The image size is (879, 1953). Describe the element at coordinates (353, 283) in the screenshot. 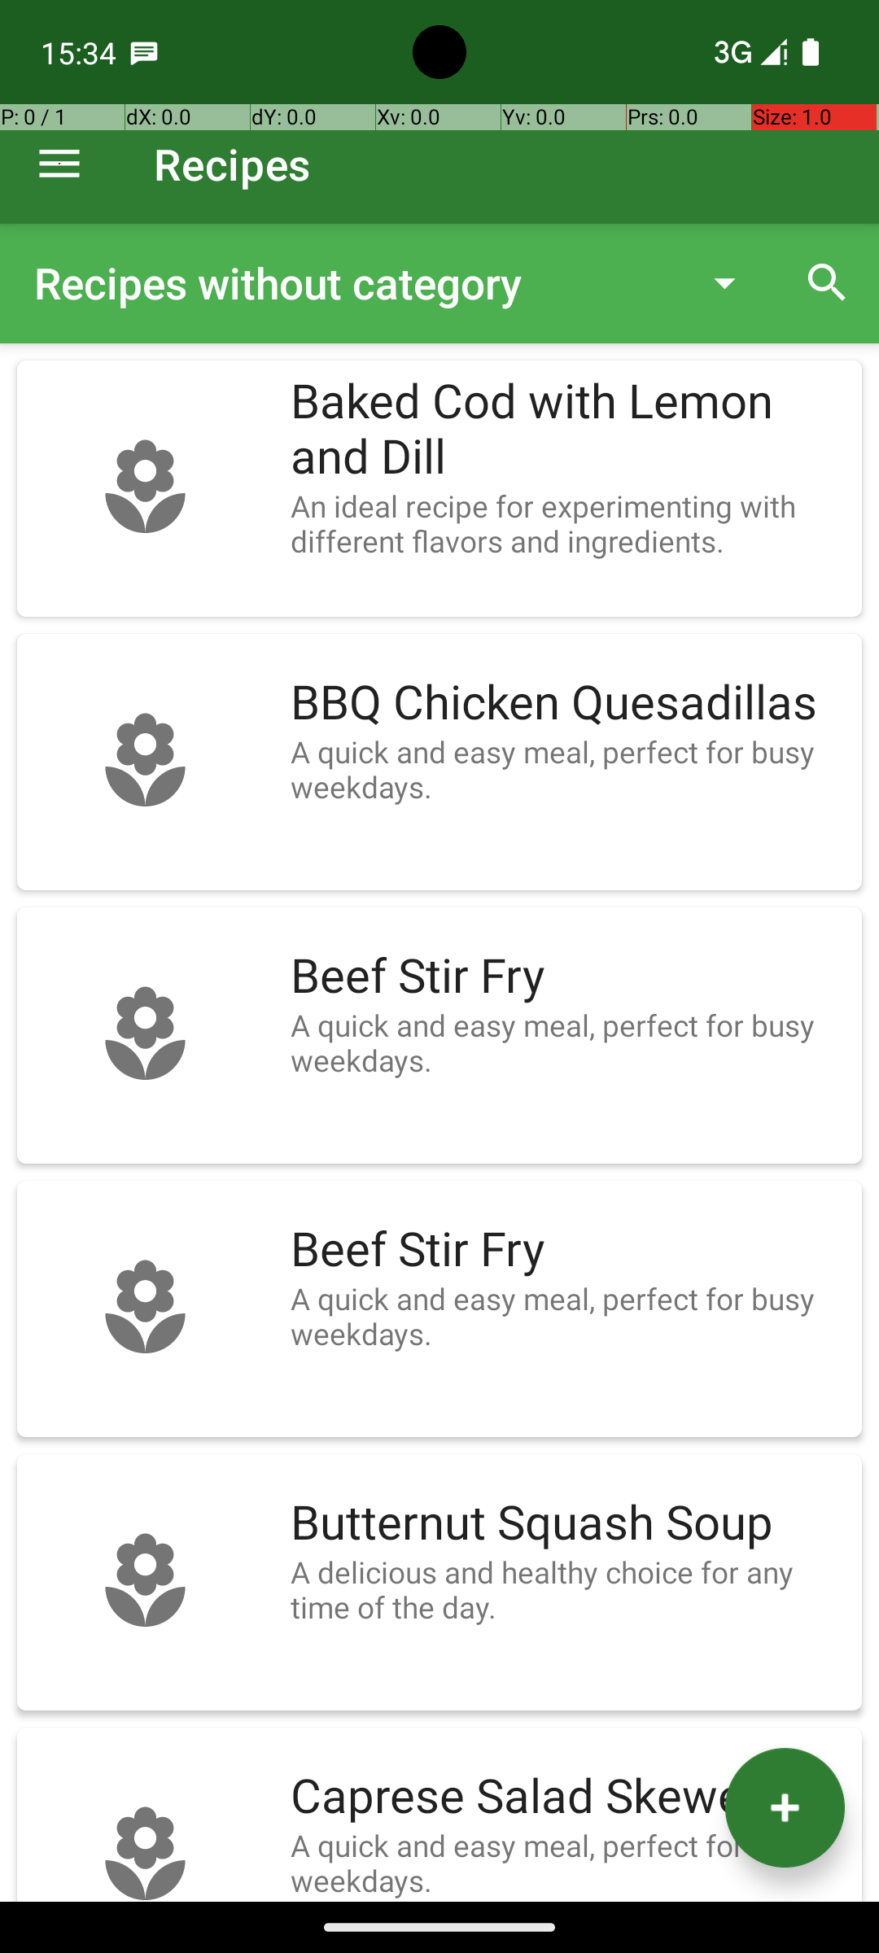

I see `Recipes without category` at that location.